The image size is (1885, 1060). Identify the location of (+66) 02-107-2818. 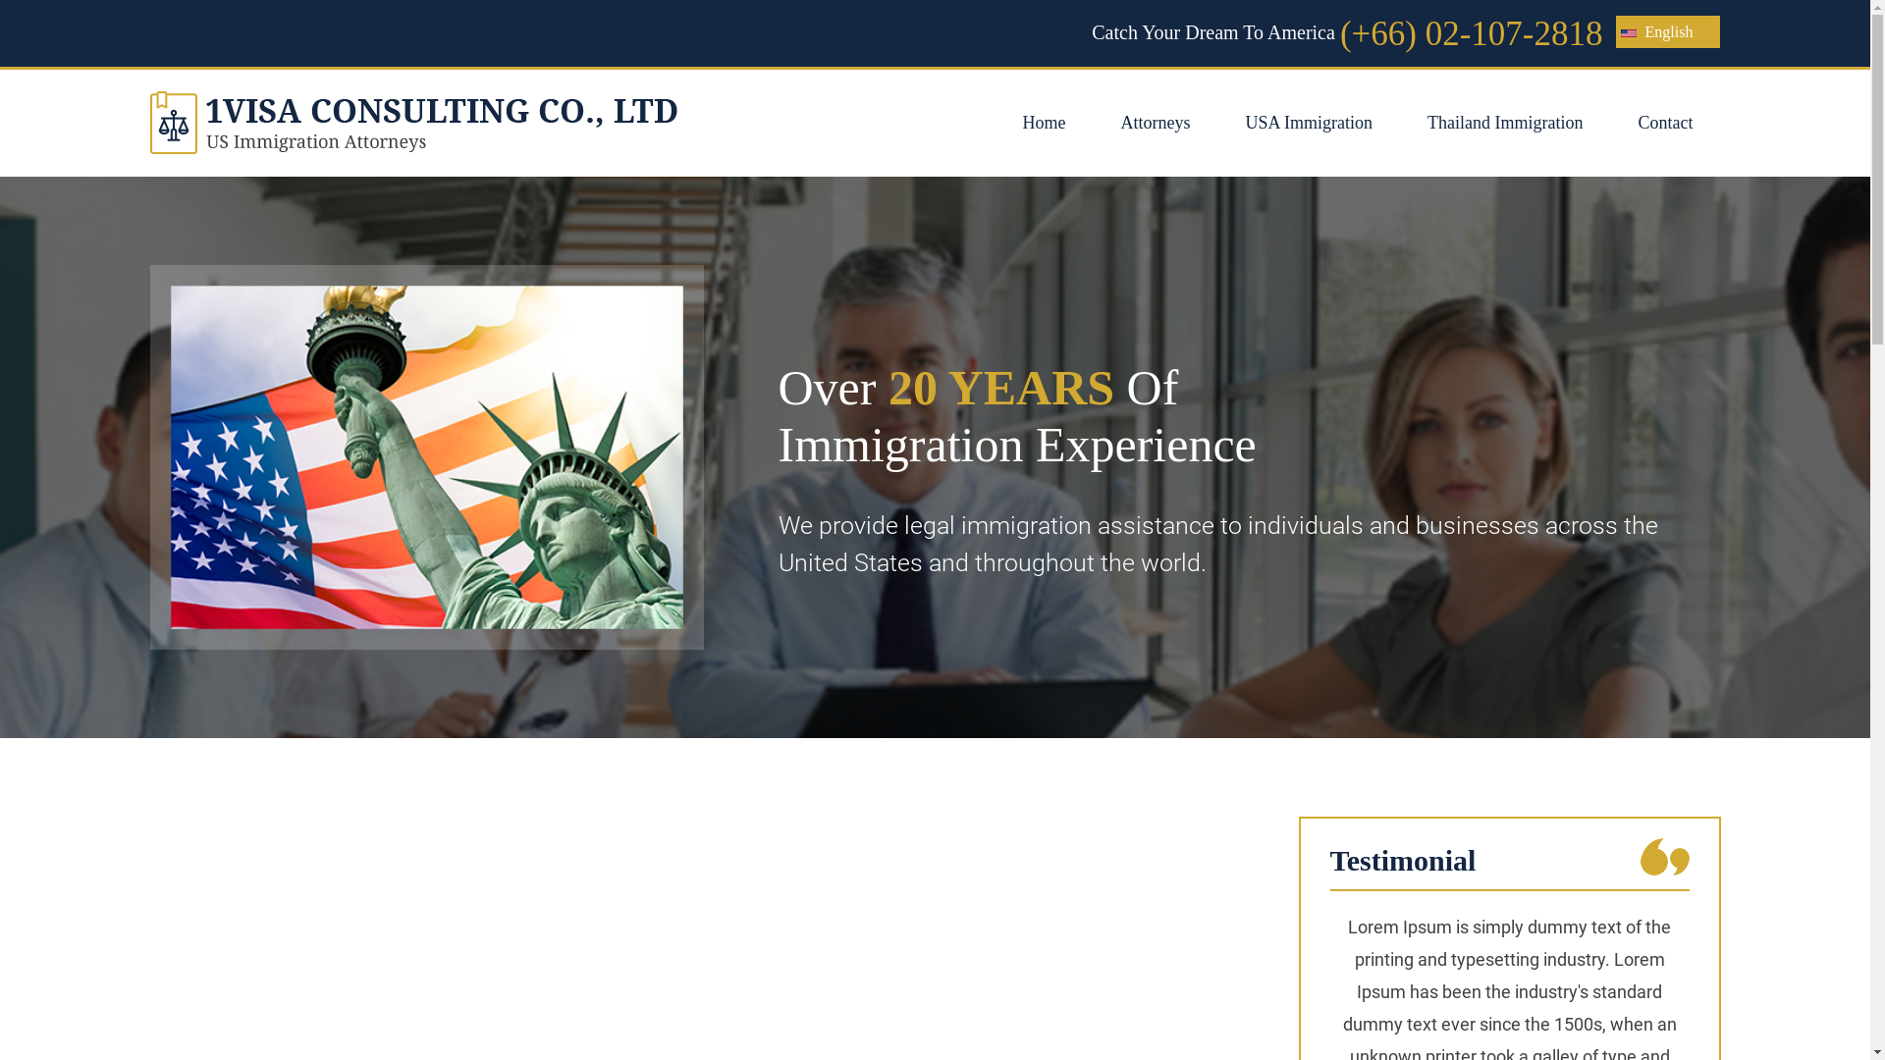
(1472, 34).